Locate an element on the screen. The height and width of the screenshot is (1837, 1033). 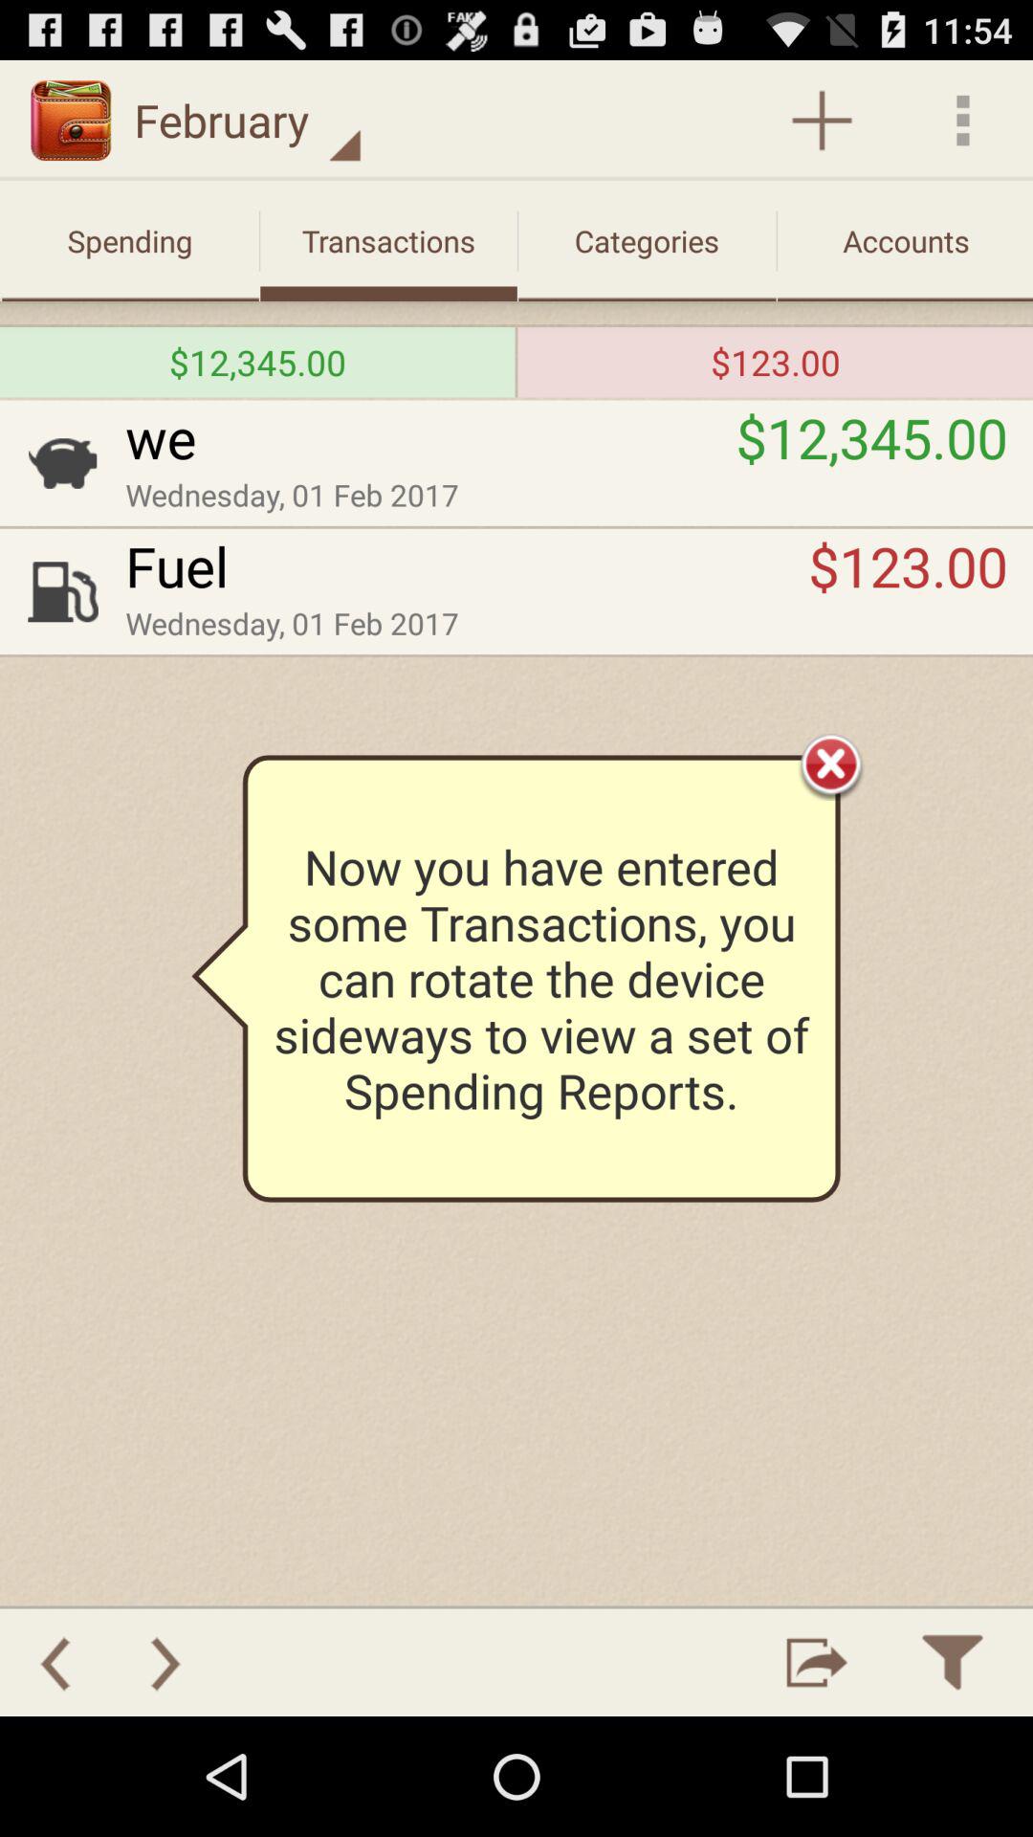
open the button to the right of the february is located at coordinates (822, 121).